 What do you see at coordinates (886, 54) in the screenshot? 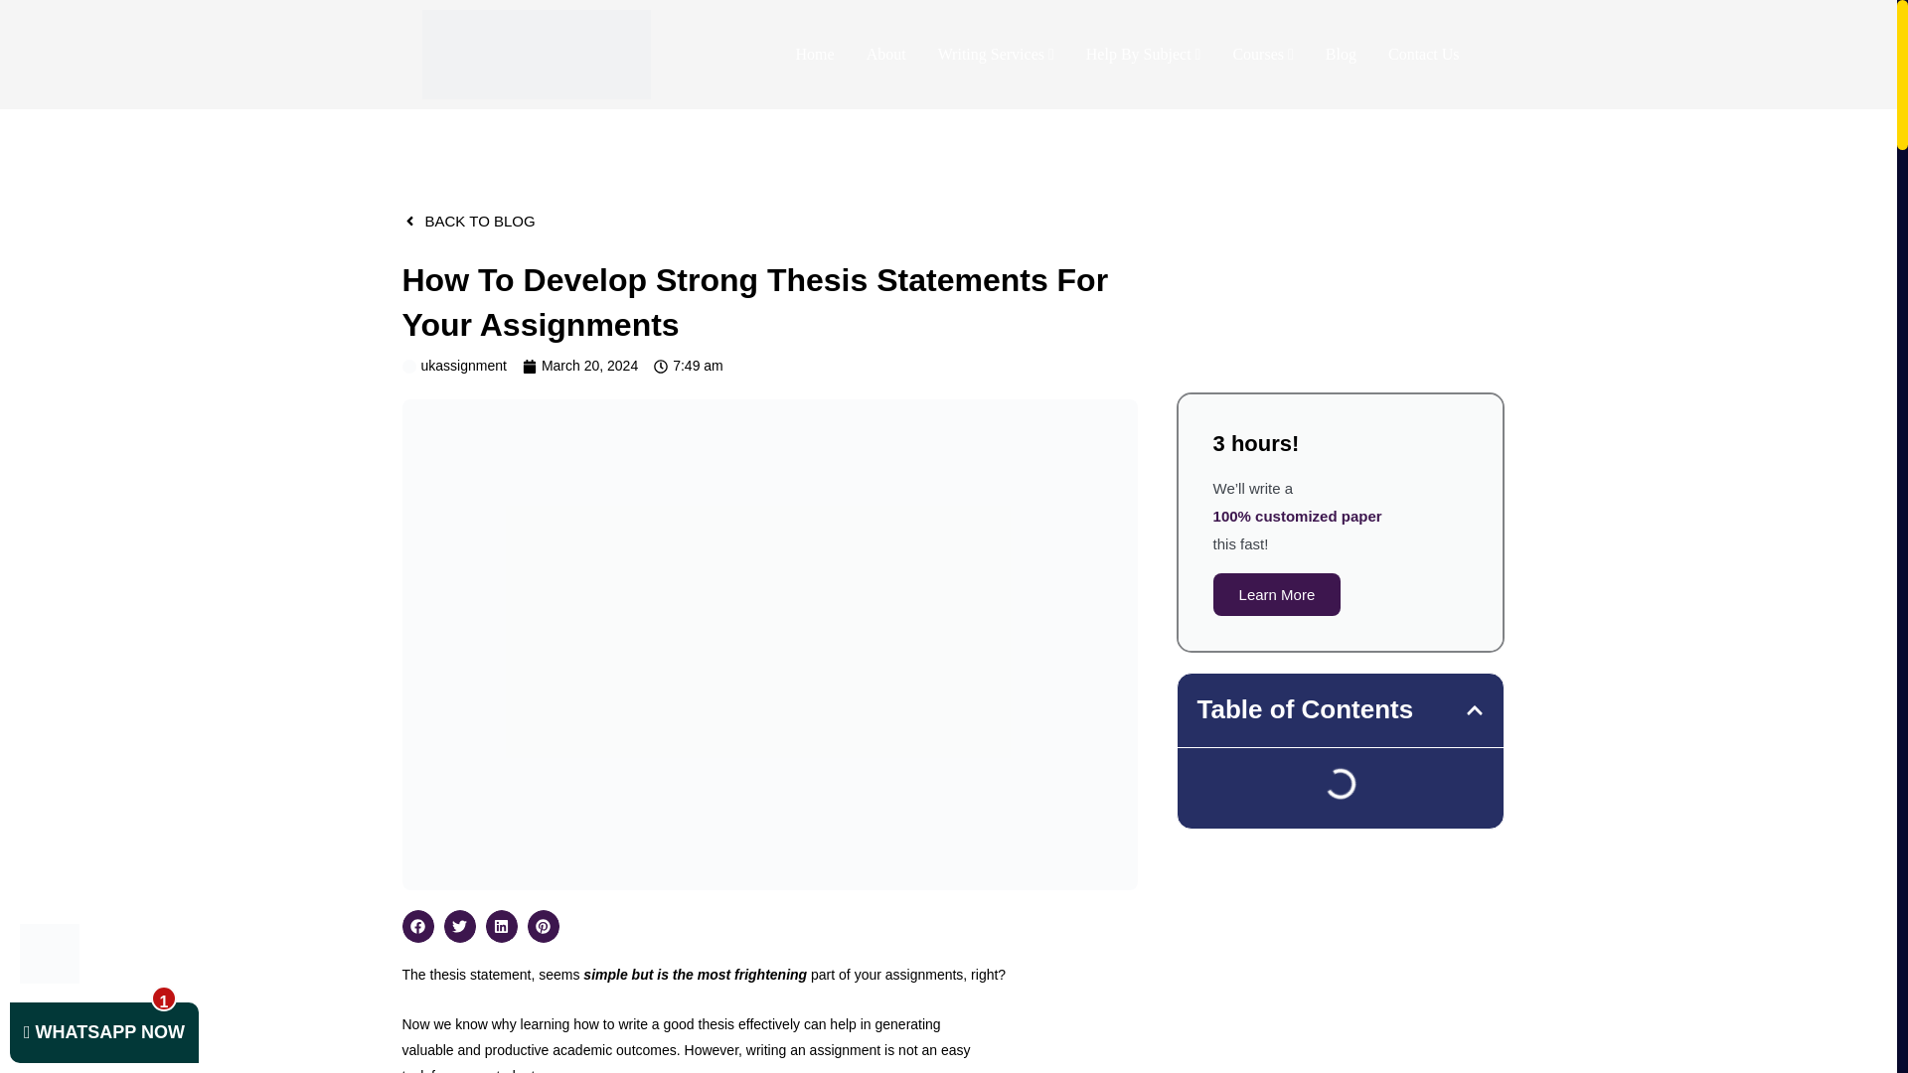
I see `About` at bounding box center [886, 54].